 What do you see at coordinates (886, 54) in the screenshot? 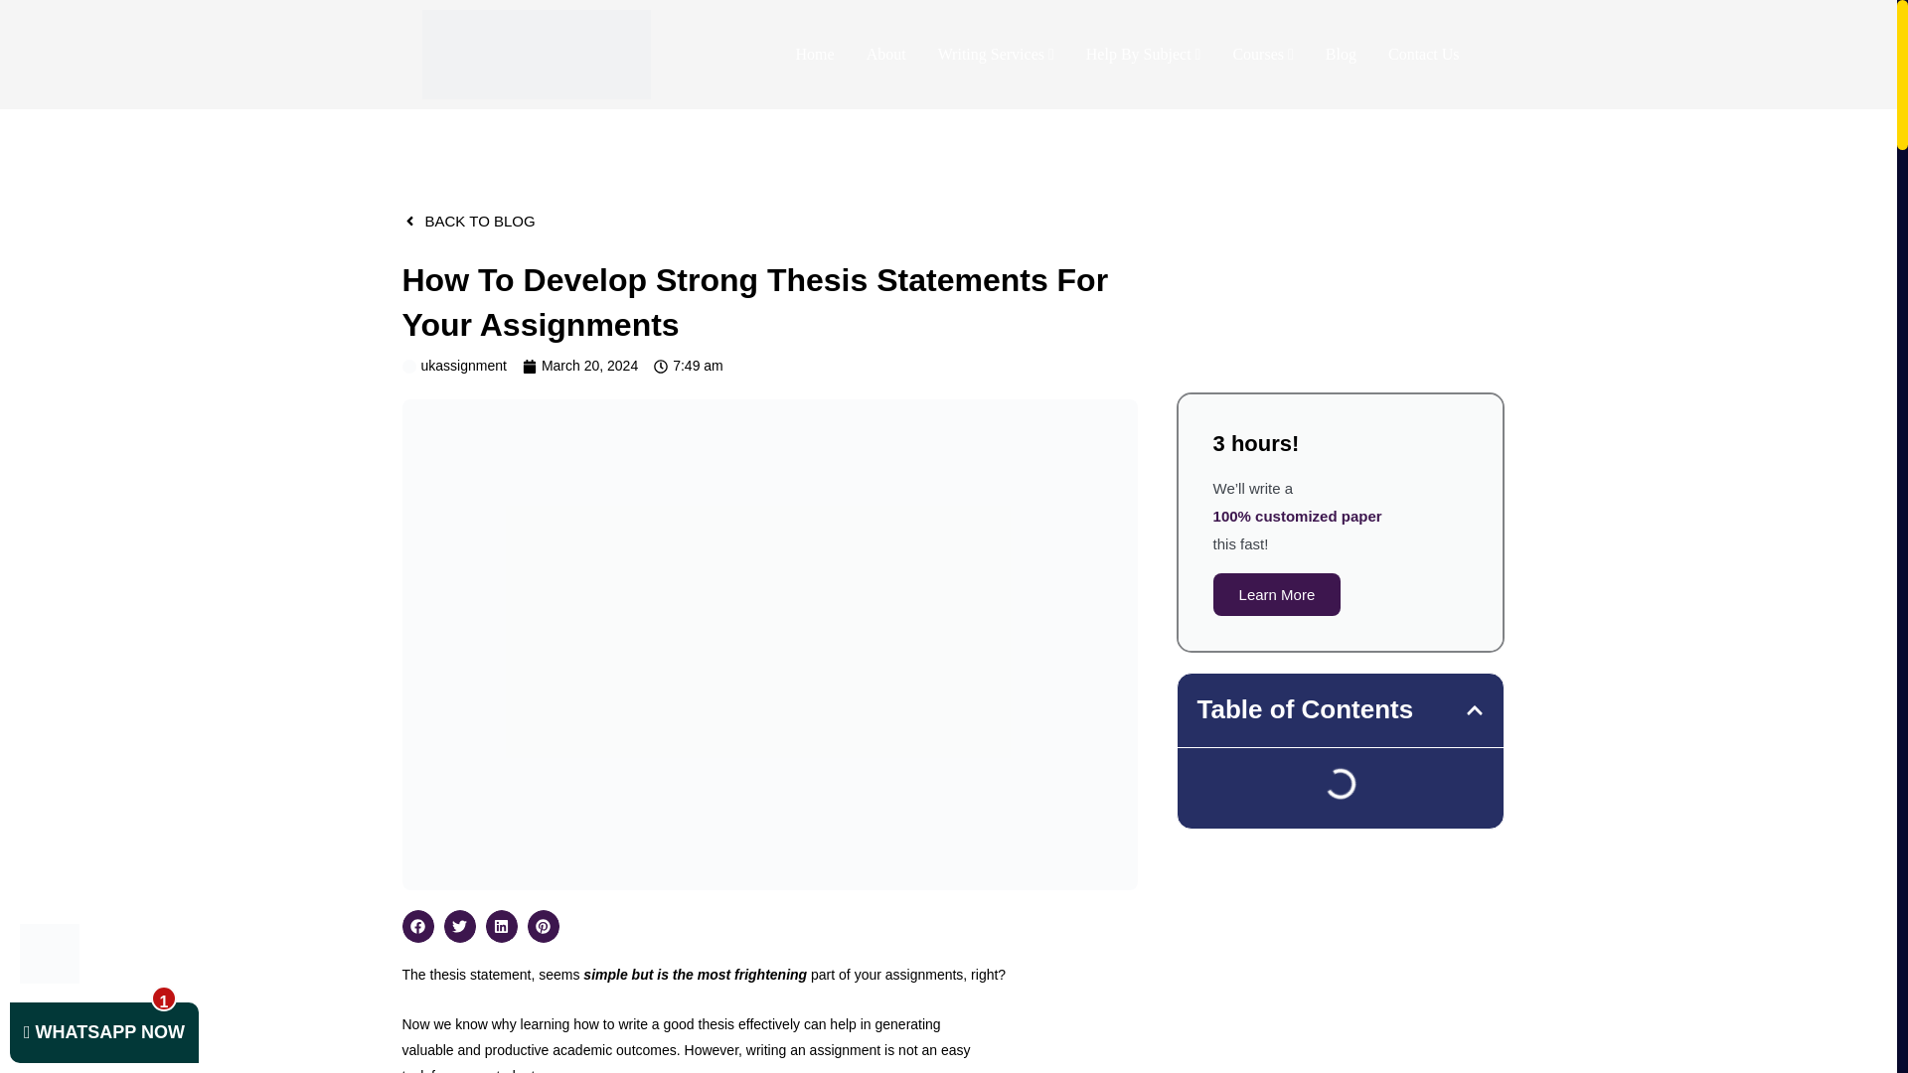
I see `About` at bounding box center [886, 54].